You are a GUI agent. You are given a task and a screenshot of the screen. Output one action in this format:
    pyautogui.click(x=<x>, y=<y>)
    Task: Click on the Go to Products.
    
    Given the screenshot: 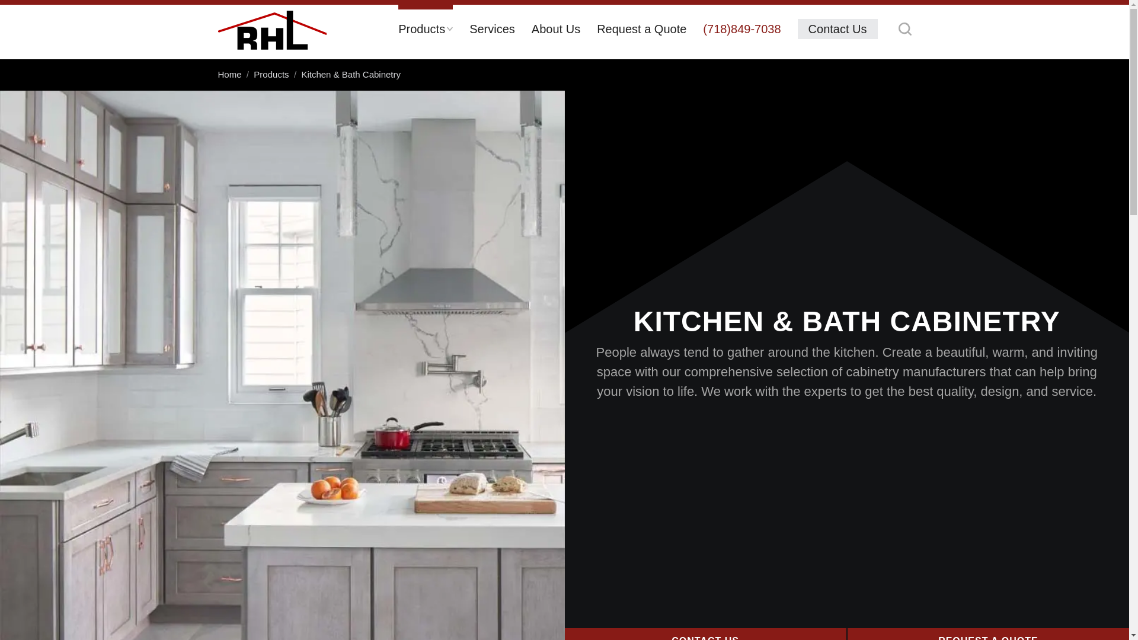 What is the action you would take?
    pyautogui.click(x=271, y=73)
    